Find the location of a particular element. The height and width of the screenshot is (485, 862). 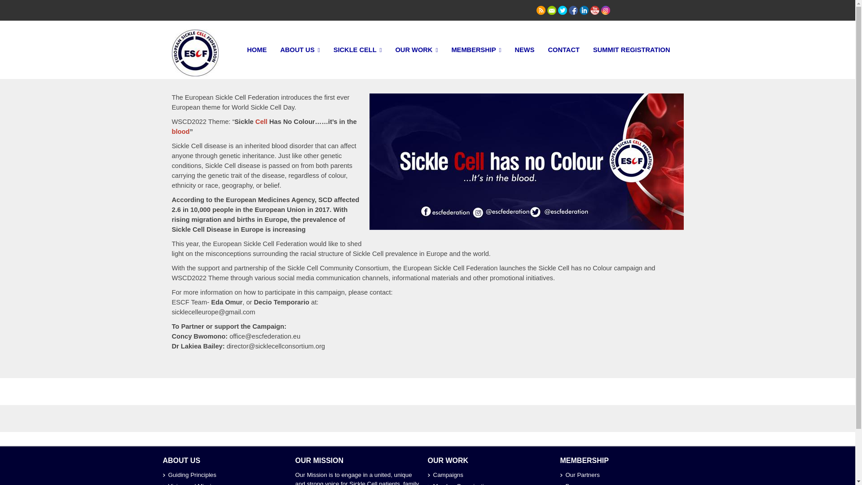

SUMMIT REGISTRATION is located at coordinates (631, 50).